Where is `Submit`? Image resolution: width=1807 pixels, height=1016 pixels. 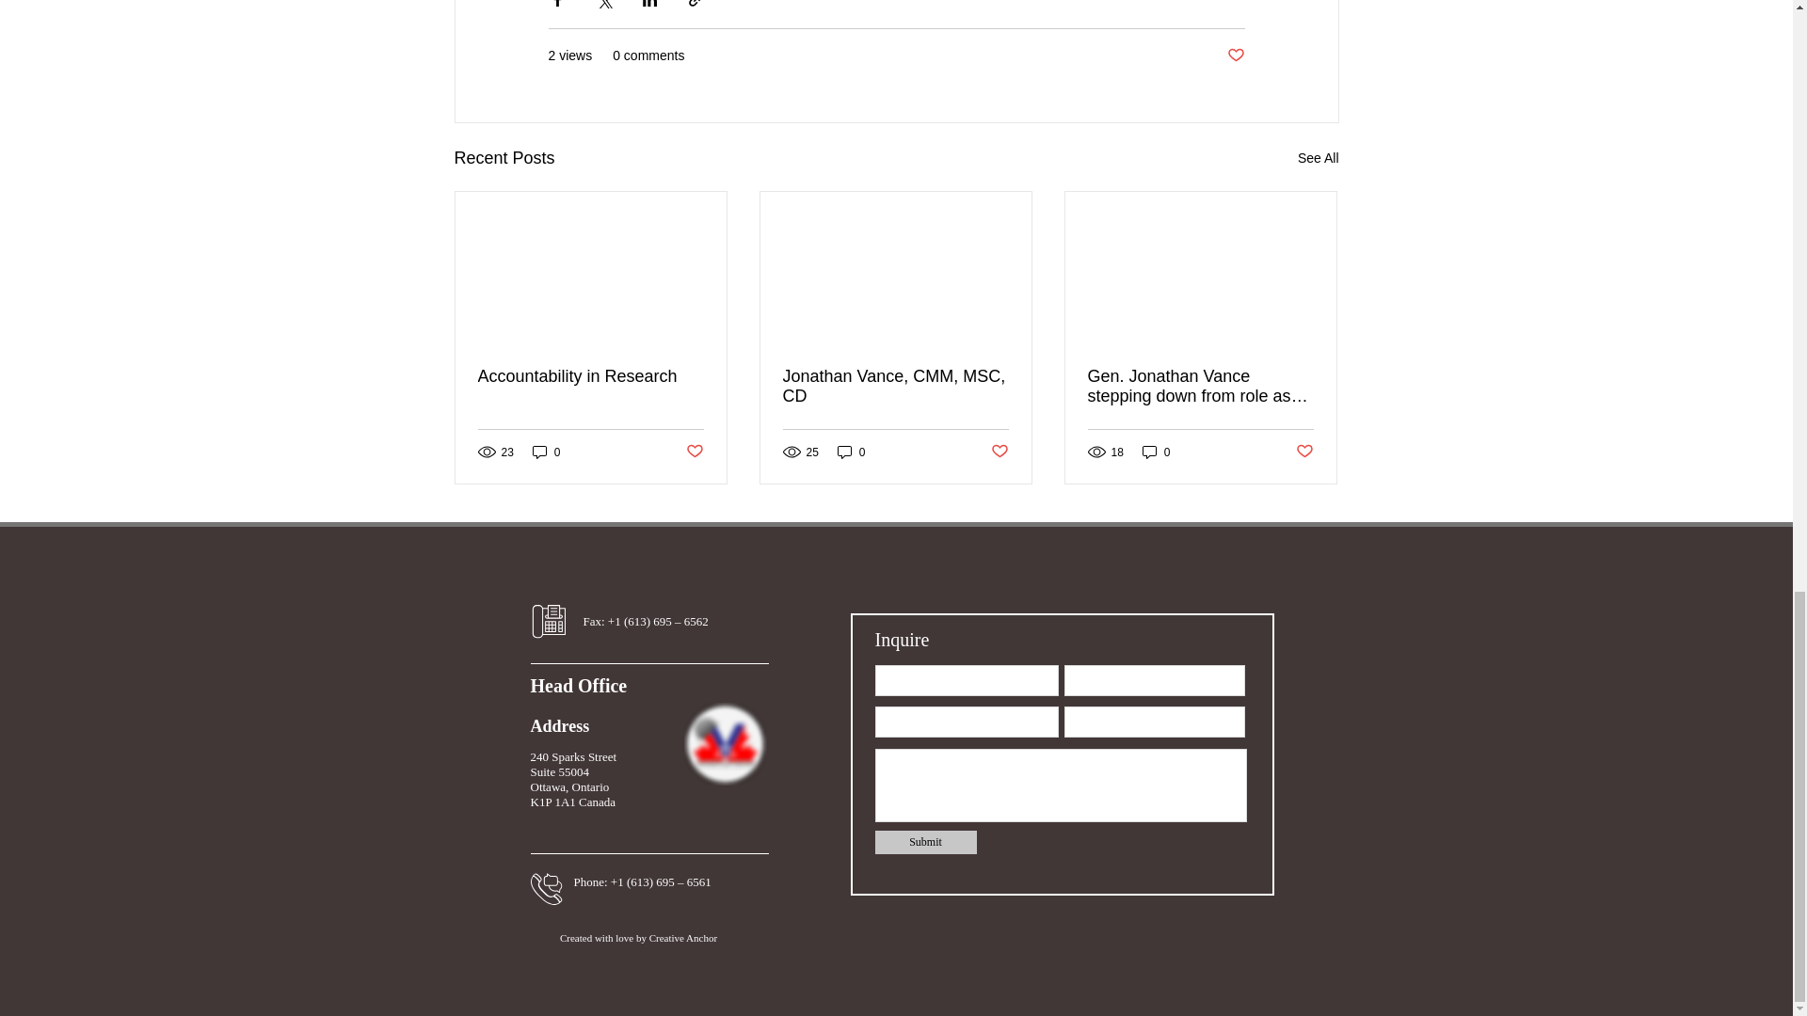 Submit is located at coordinates (926, 841).